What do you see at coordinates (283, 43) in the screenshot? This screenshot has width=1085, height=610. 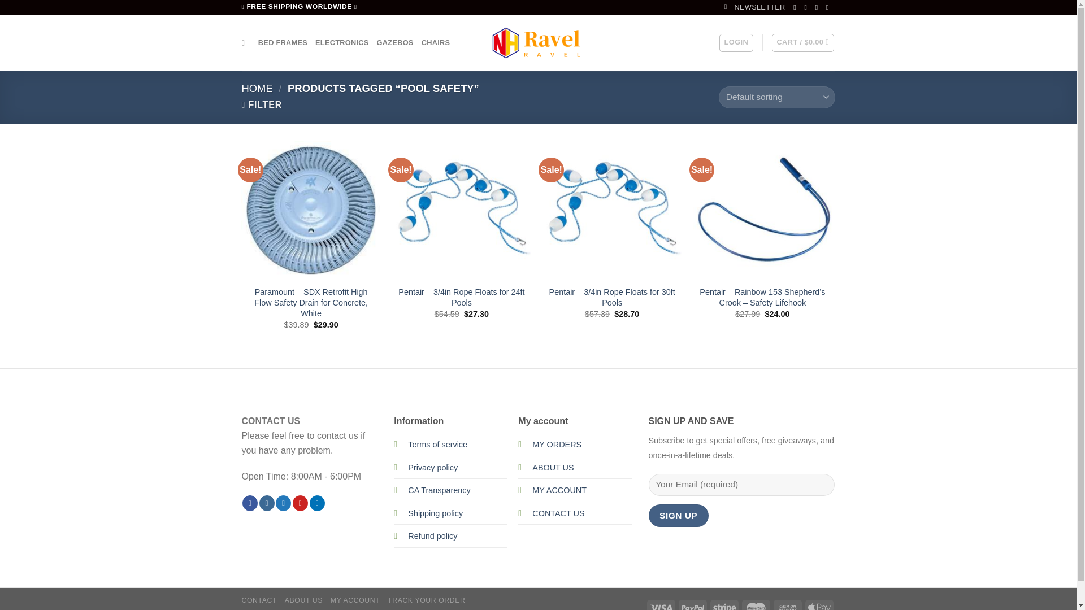 I see `BED FRAMES` at bounding box center [283, 43].